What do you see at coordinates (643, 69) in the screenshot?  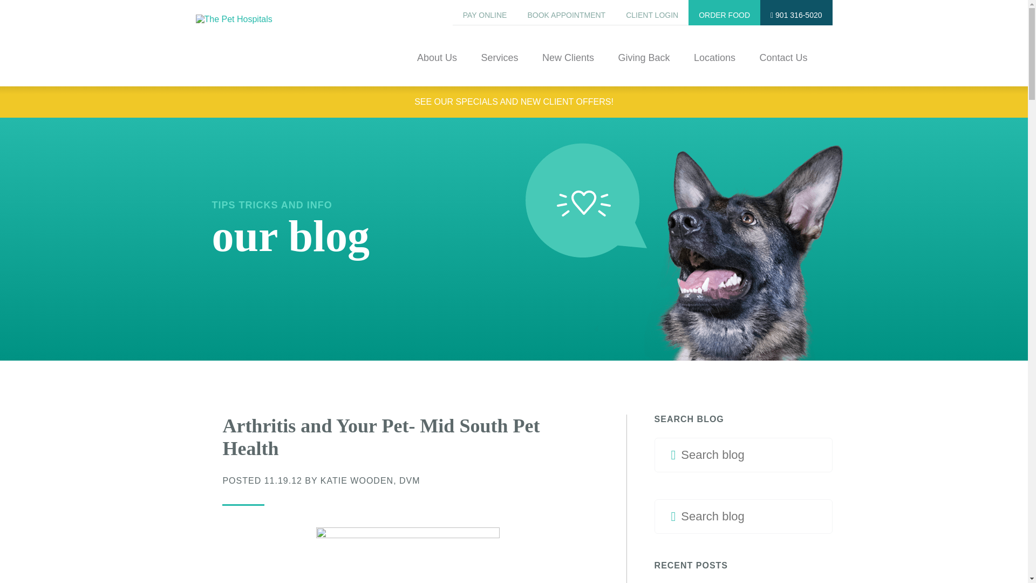 I see `Giving Back` at bounding box center [643, 69].